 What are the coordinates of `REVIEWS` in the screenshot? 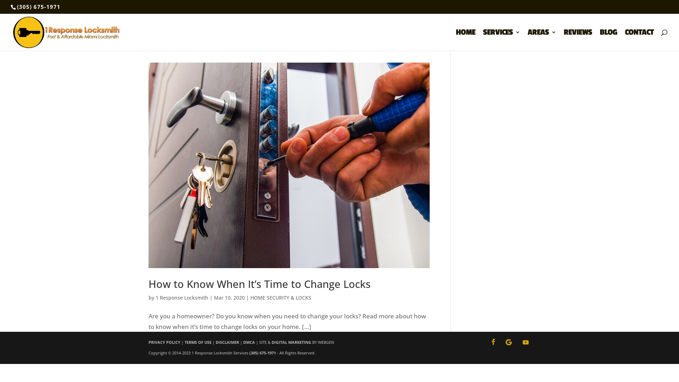 It's located at (578, 40).